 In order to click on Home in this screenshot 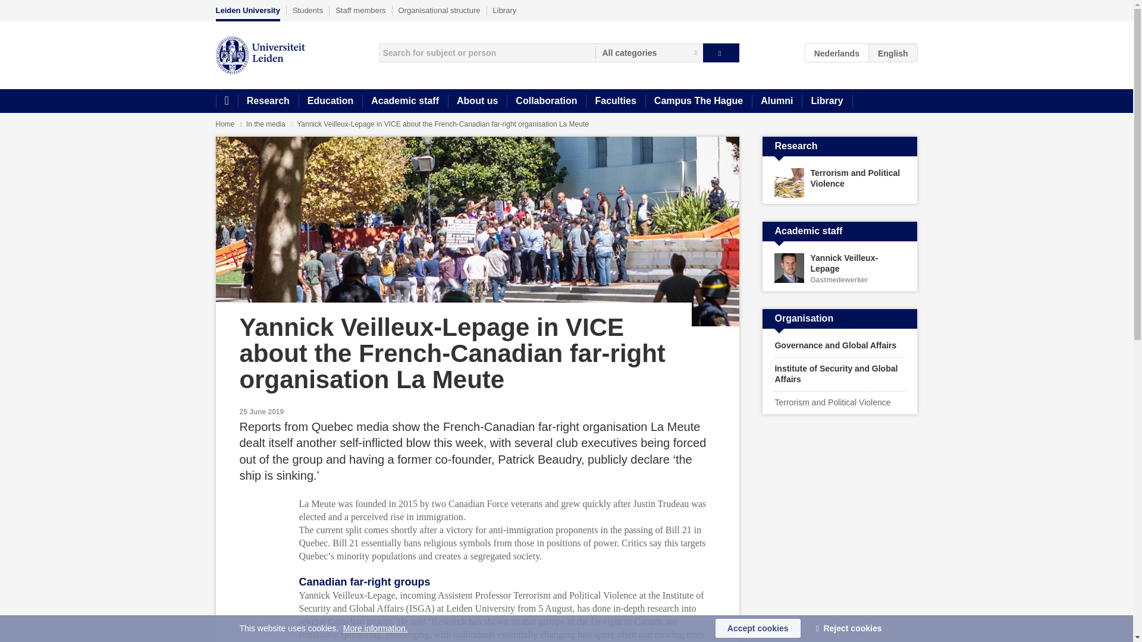, I will do `click(225, 124)`.